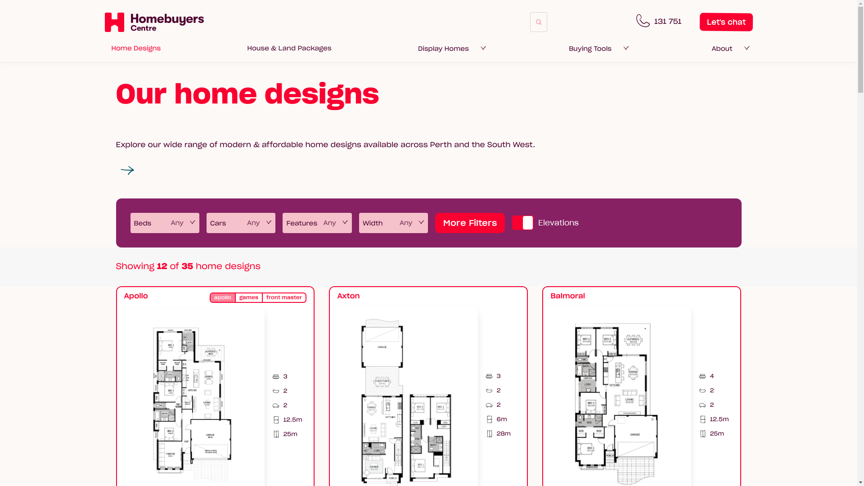  I want to click on More Filters, so click(470, 223).